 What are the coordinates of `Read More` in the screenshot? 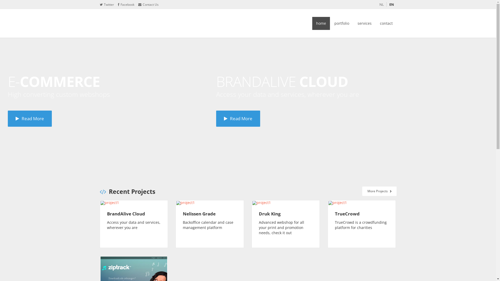 It's located at (30, 119).